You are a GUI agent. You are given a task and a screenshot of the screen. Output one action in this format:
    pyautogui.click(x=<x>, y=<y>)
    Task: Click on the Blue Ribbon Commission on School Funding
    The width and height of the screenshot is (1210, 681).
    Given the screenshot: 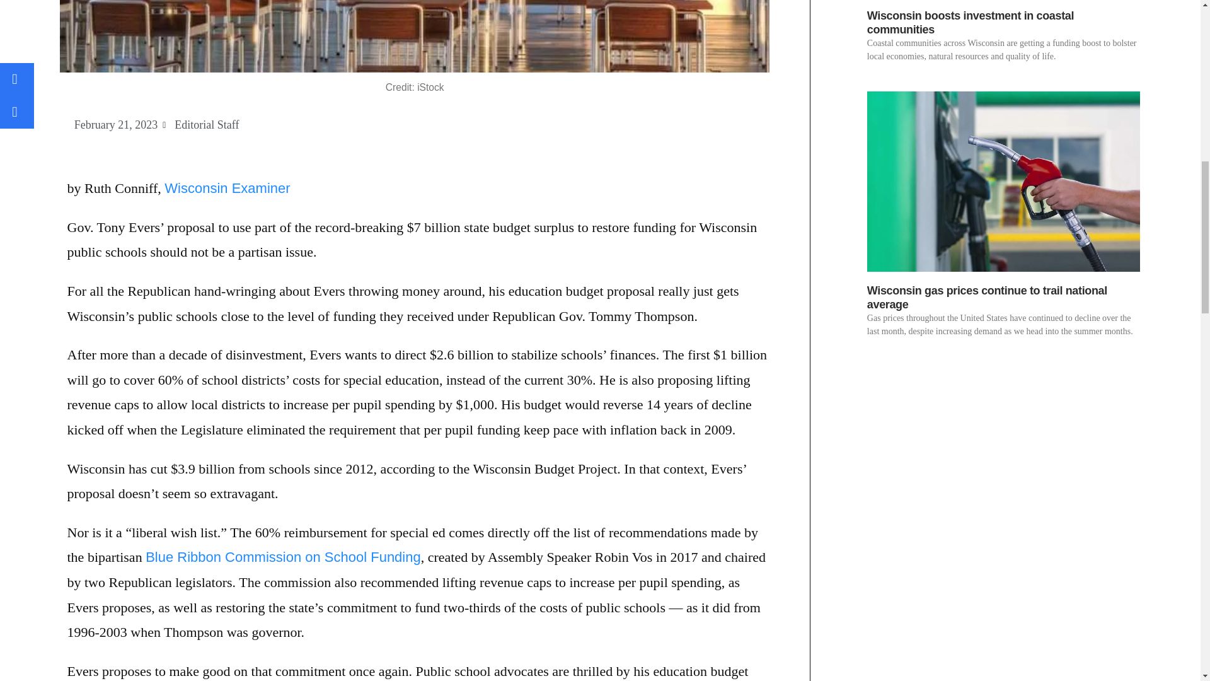 What is the action you would take?
    pyautogui.click(x=283, y=557)
    